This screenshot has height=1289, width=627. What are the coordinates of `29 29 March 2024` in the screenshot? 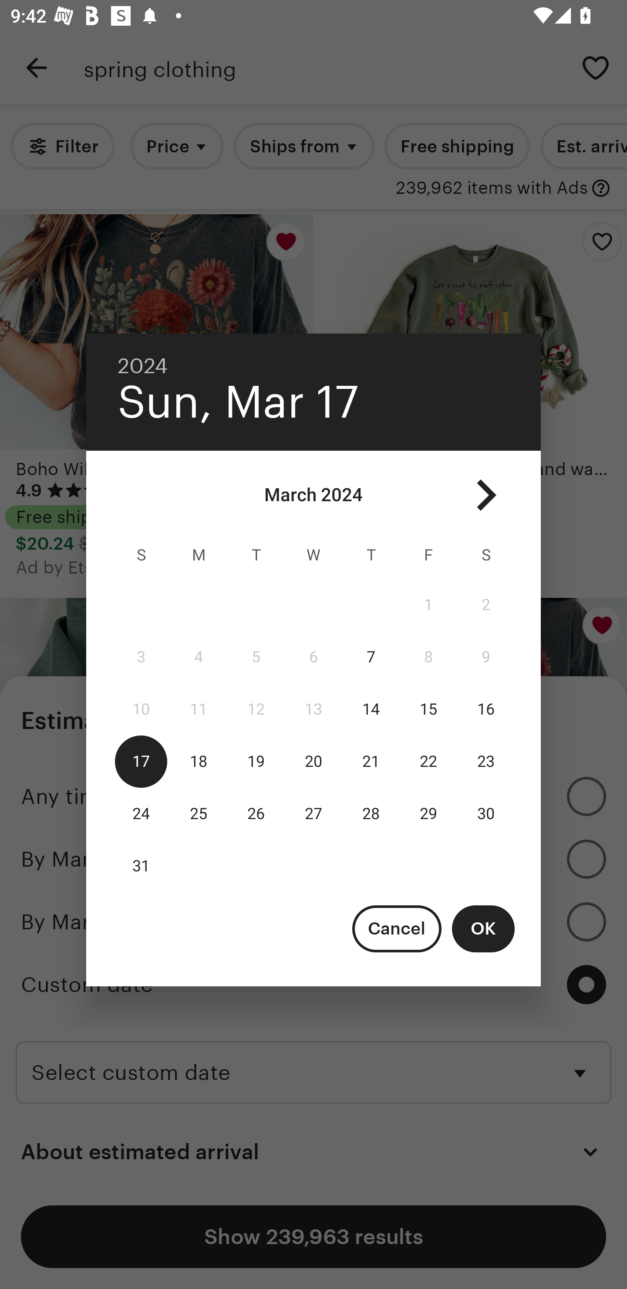 It's located at (428, 813).